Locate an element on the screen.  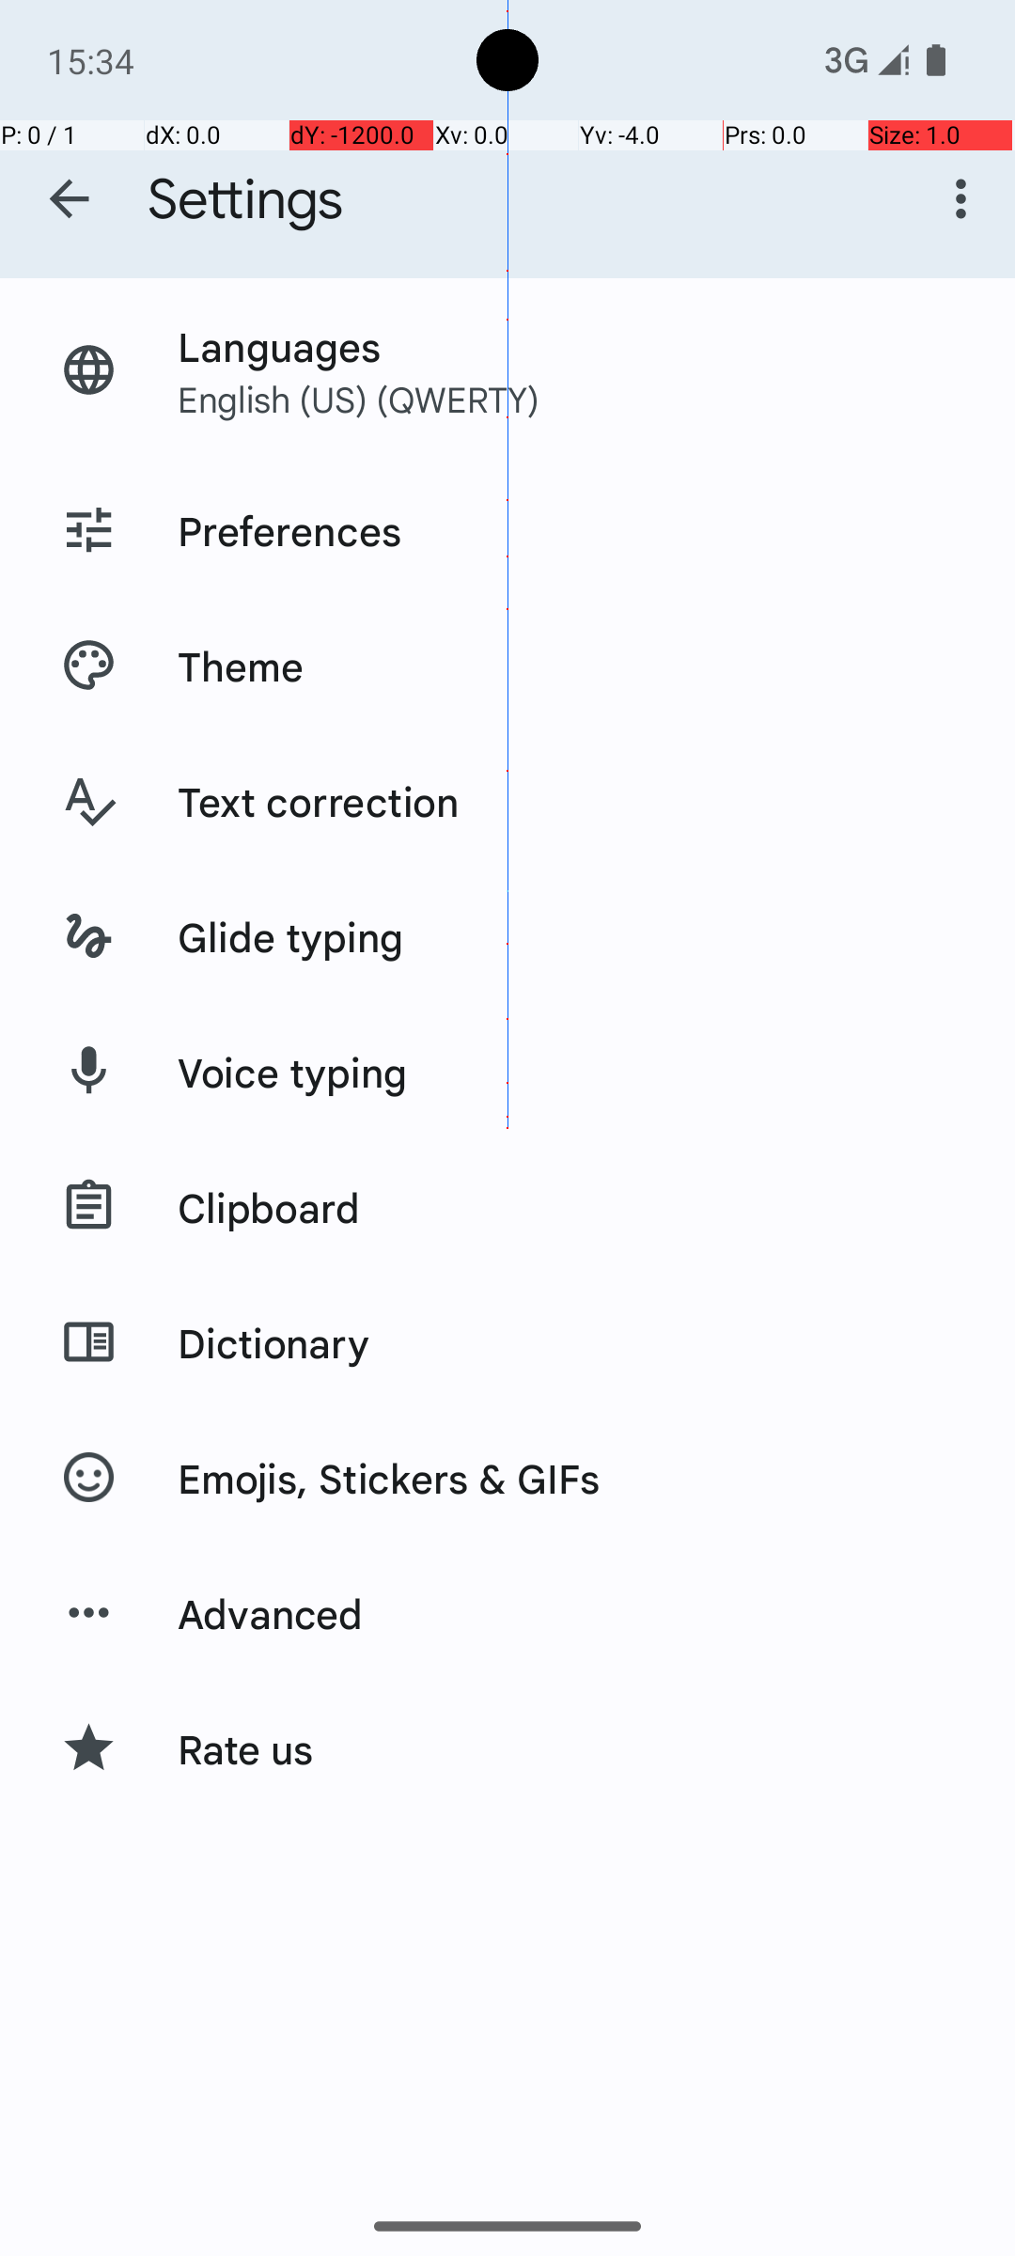
Glide typing is located at coordinates (291, 936).